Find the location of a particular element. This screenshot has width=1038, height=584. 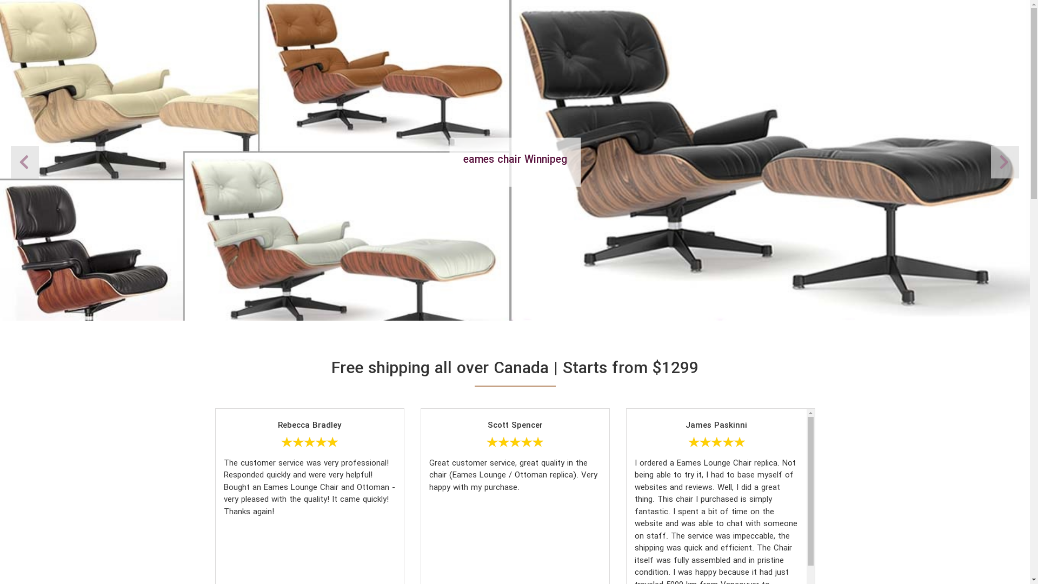

Next is located at coordinates (25, 162).